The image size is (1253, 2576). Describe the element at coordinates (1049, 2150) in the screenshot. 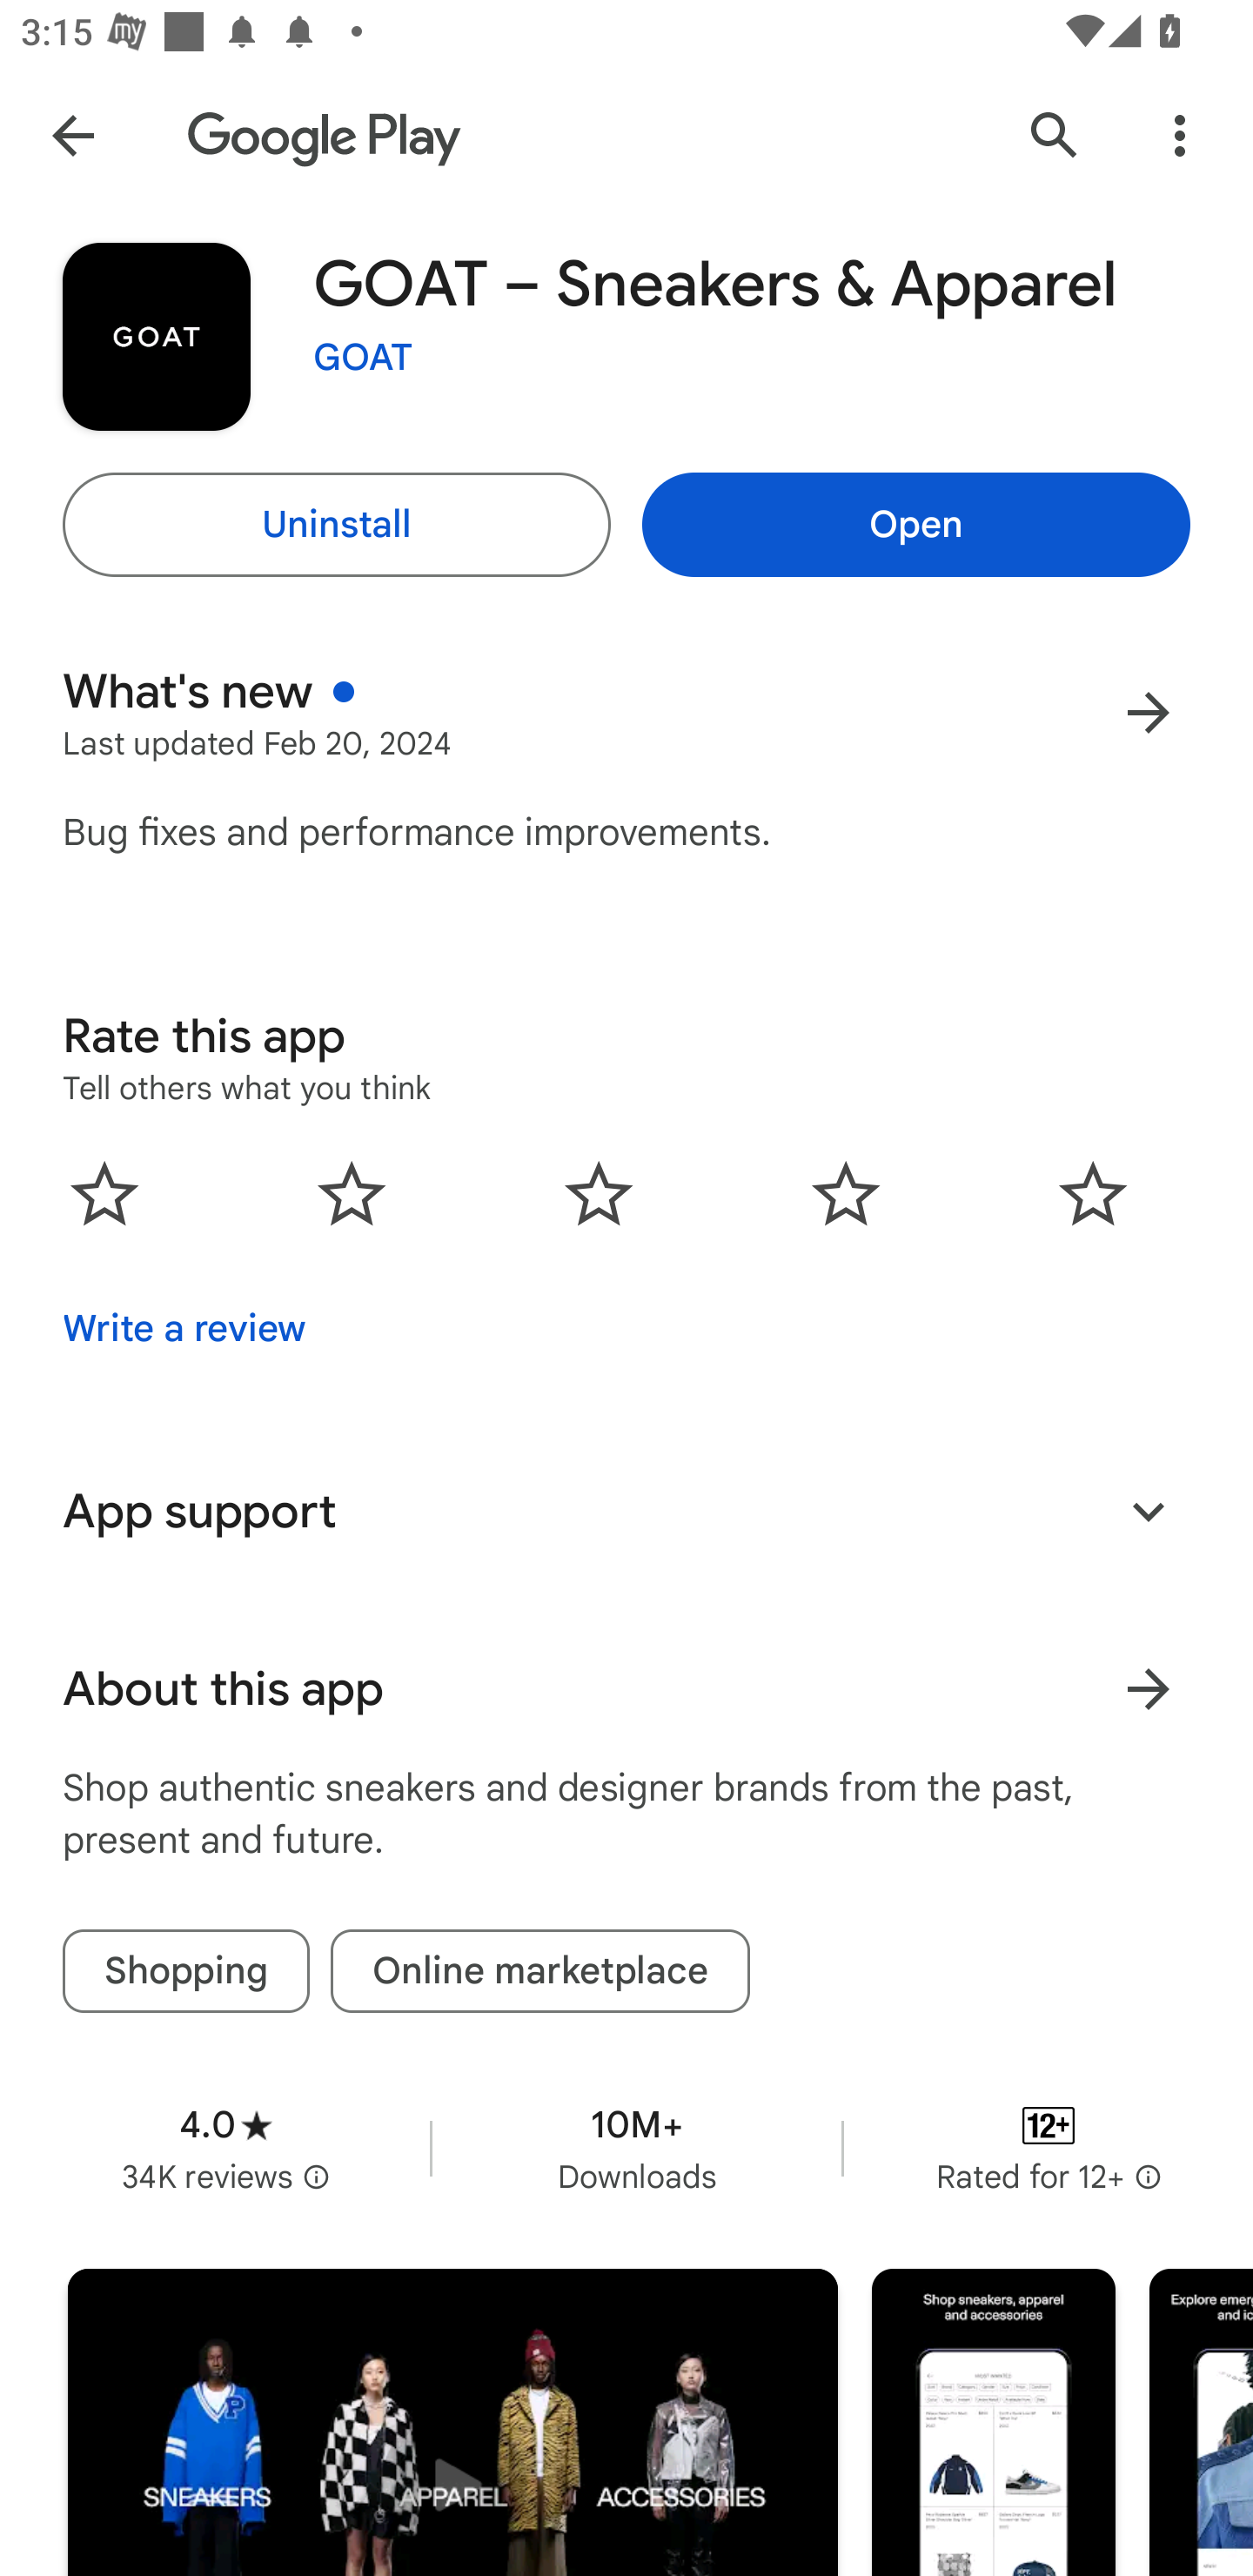

I see `Content rating Rated for 12+` at that location.